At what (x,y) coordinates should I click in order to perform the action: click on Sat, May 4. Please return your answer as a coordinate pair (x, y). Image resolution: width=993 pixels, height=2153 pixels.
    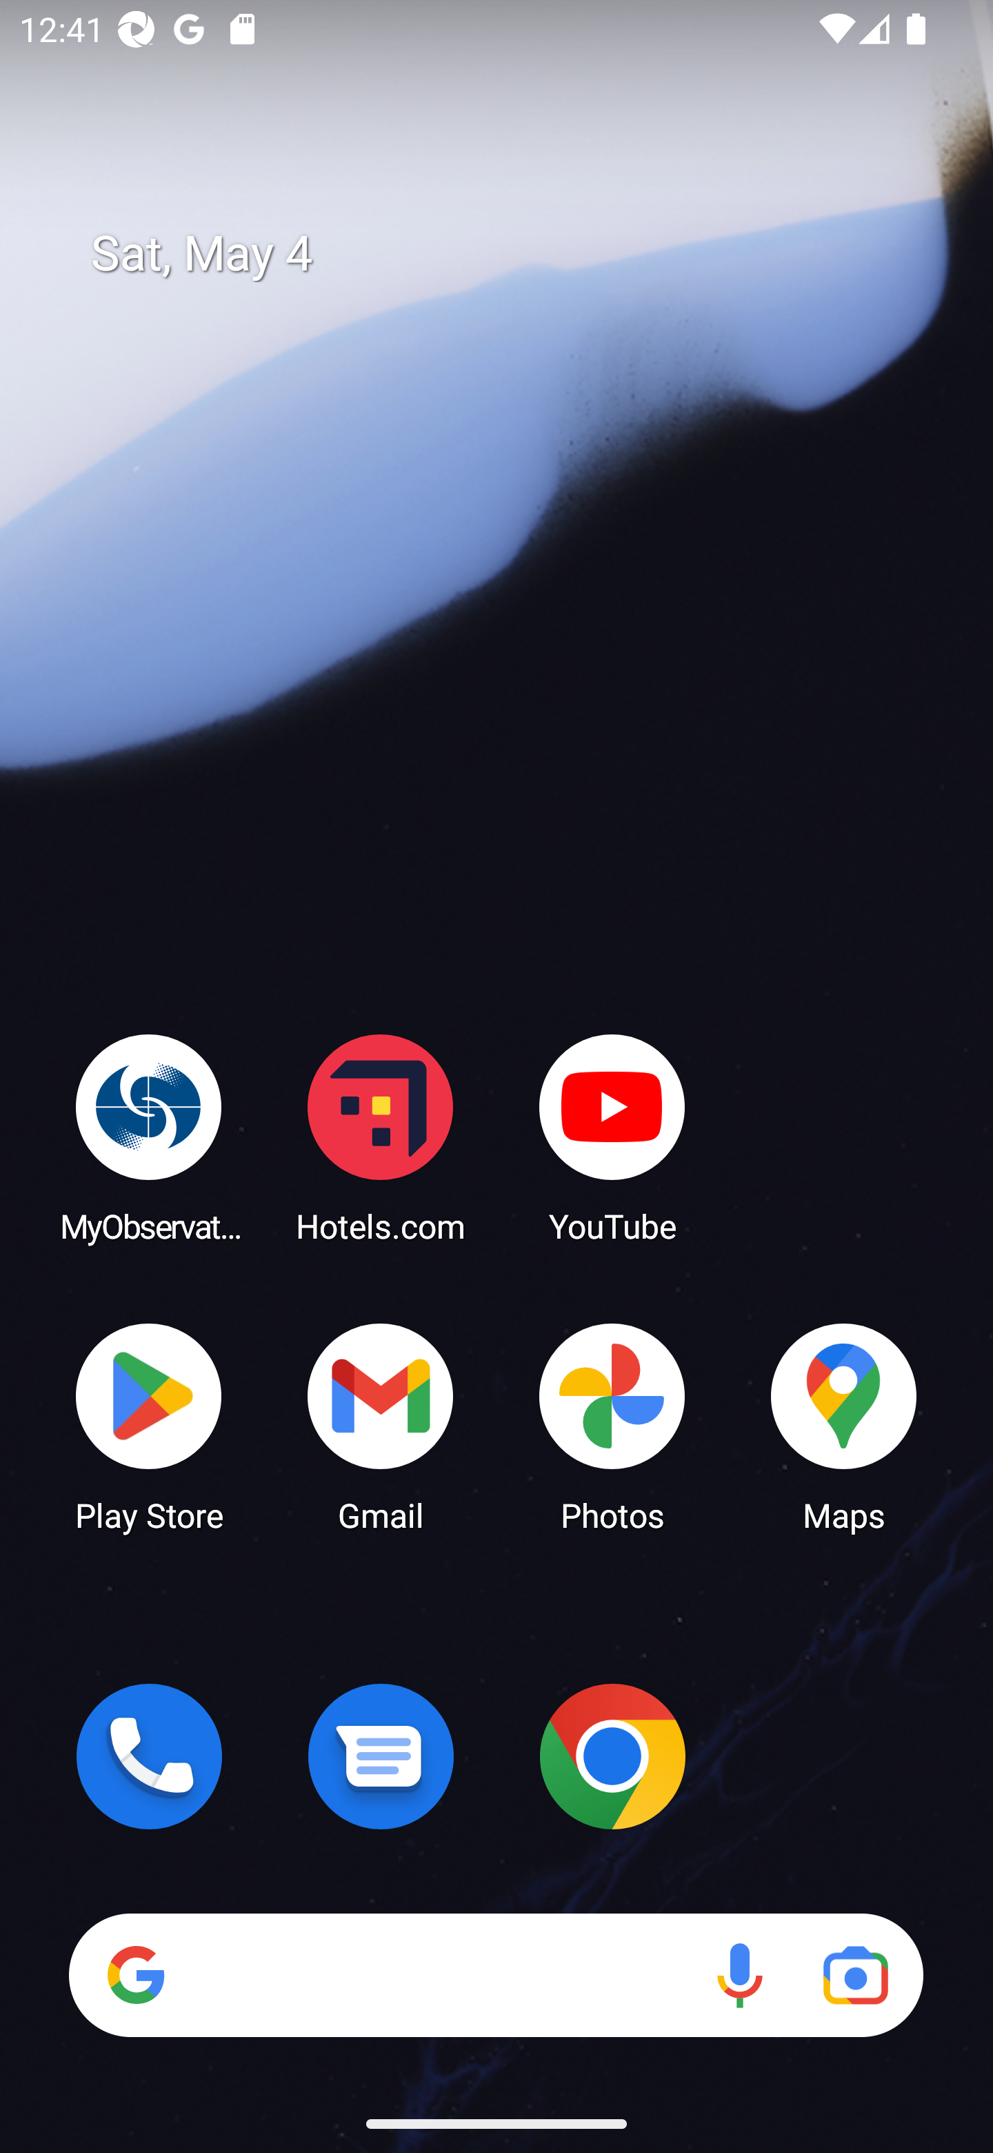
    Looking at the image, I should click on (516, 254).